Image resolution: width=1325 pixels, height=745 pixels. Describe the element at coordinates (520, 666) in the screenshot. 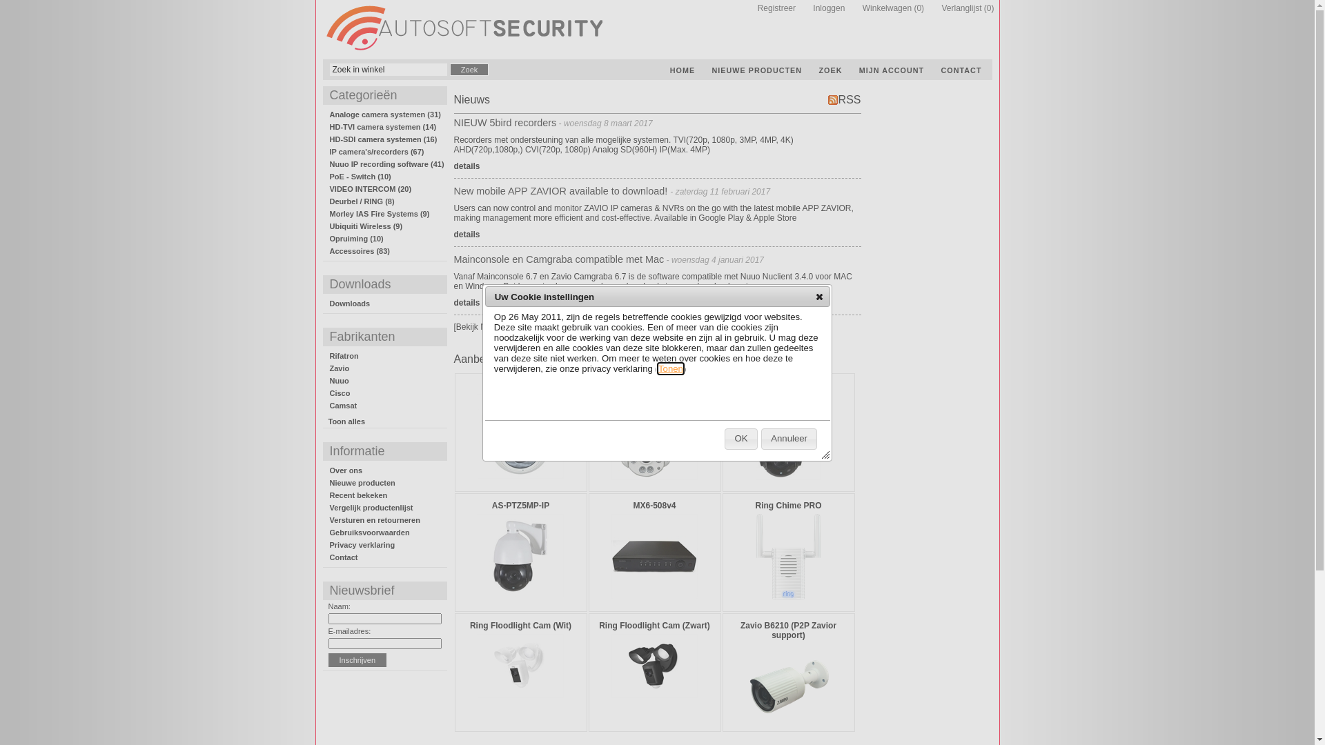

I see `Toon details van Ring Floodlight Cam (Wit)` at that location.